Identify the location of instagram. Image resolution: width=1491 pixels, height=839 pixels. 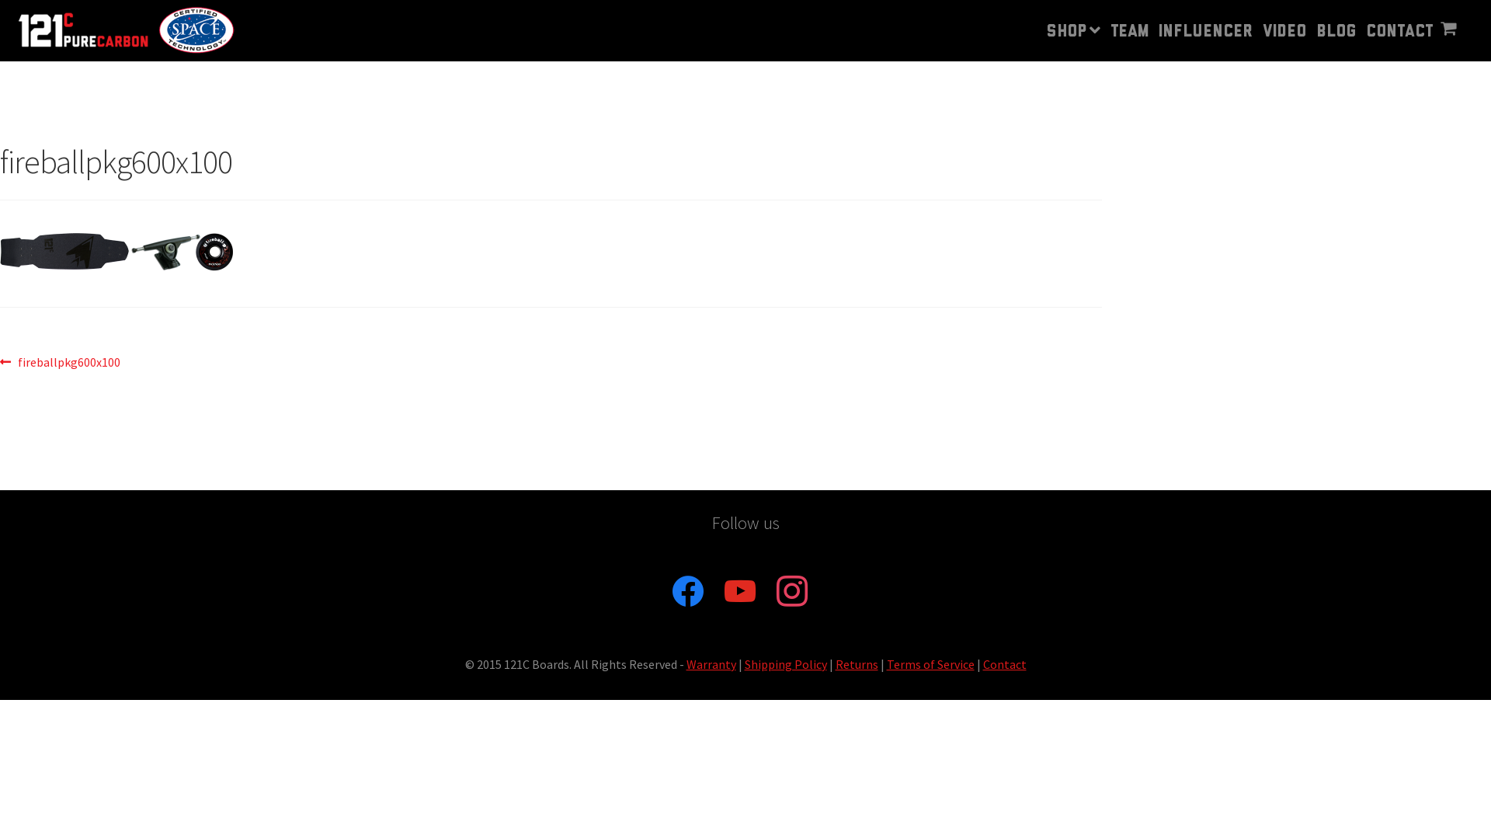
(792, 590).